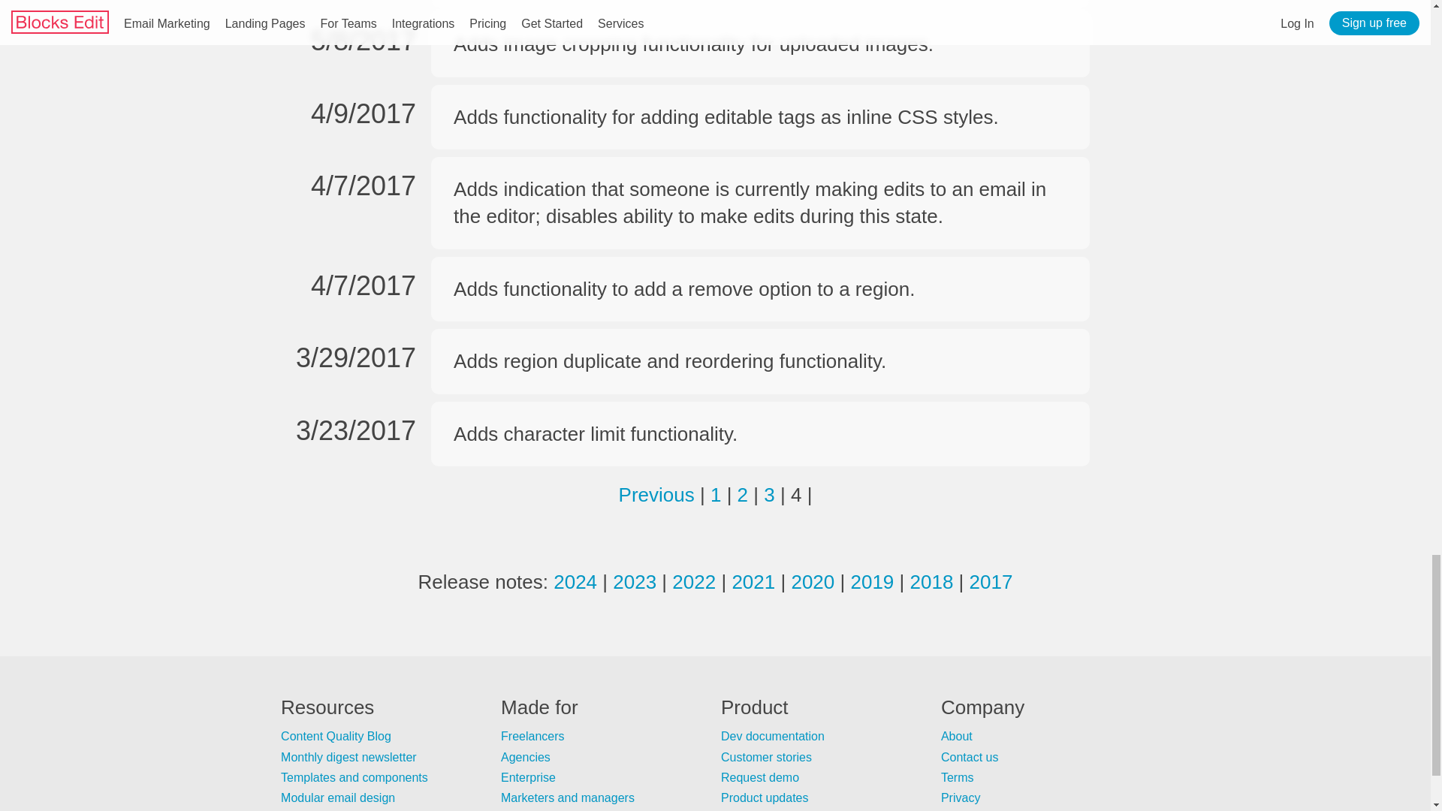  Describe the element at coordinates (693, 581) in the screenshot. I see `2022` at that location.